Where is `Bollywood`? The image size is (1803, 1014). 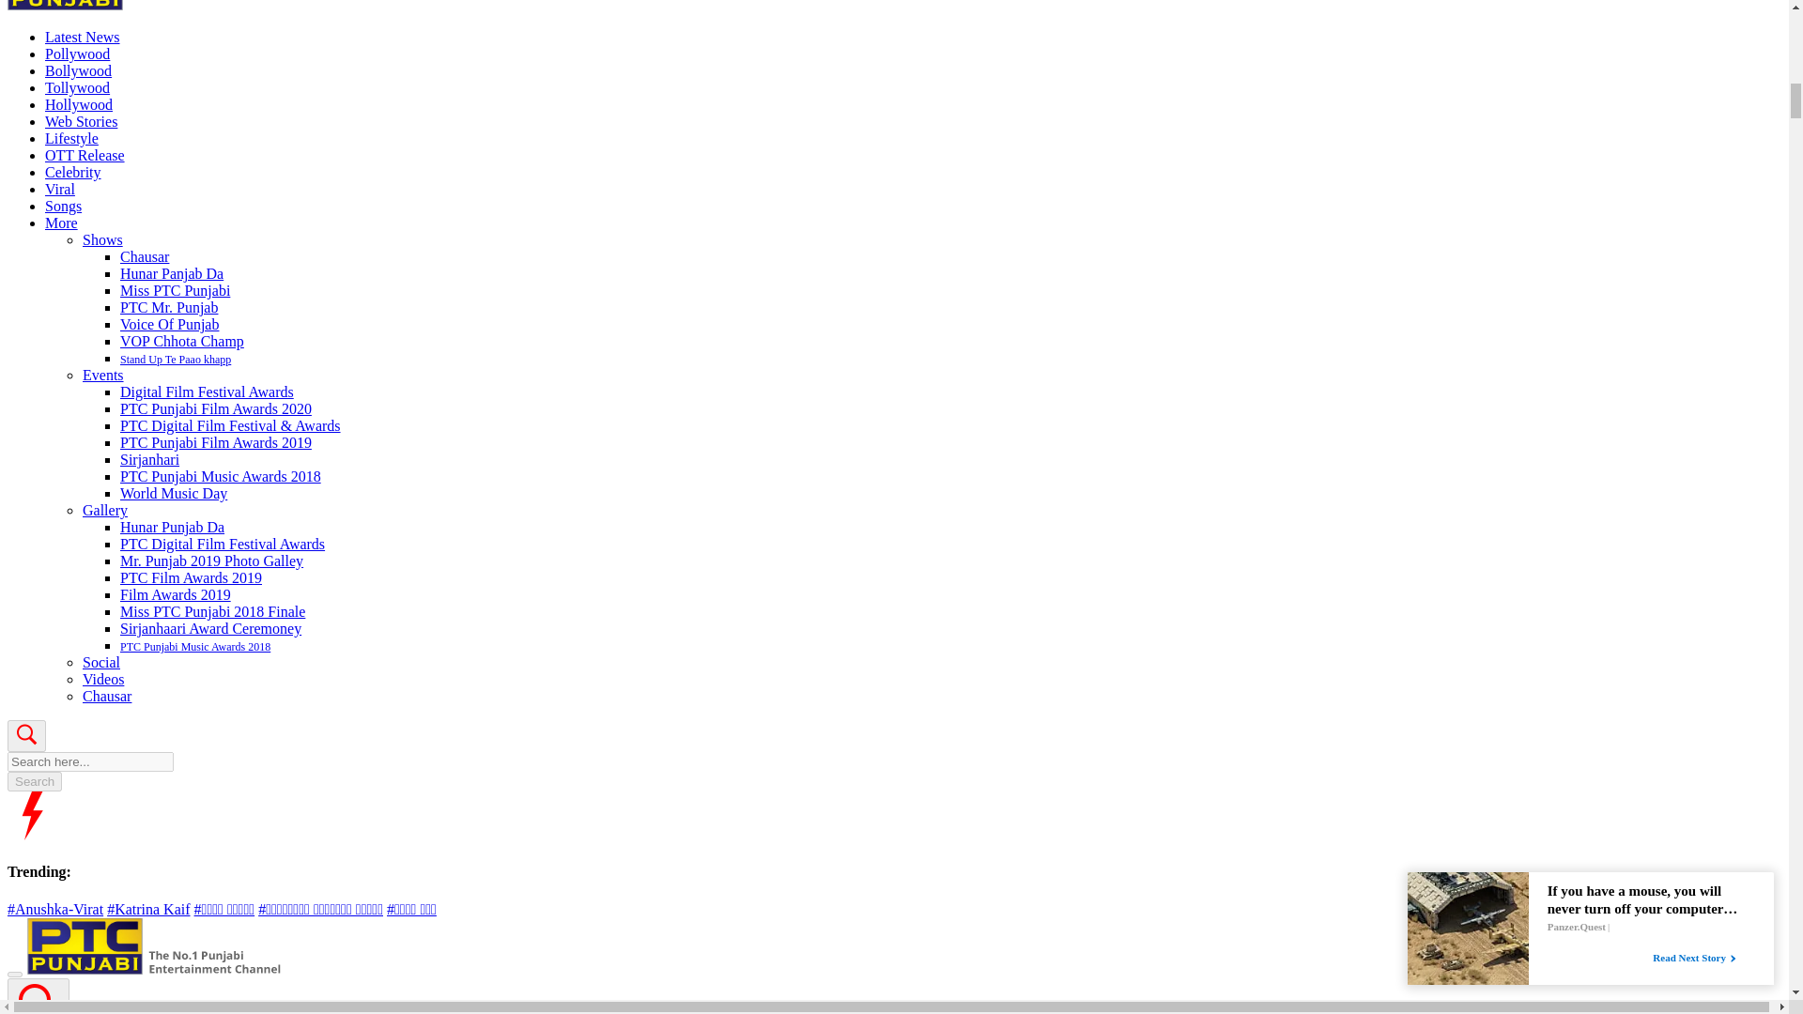
Bollywood is located at coordinates (79, 70).